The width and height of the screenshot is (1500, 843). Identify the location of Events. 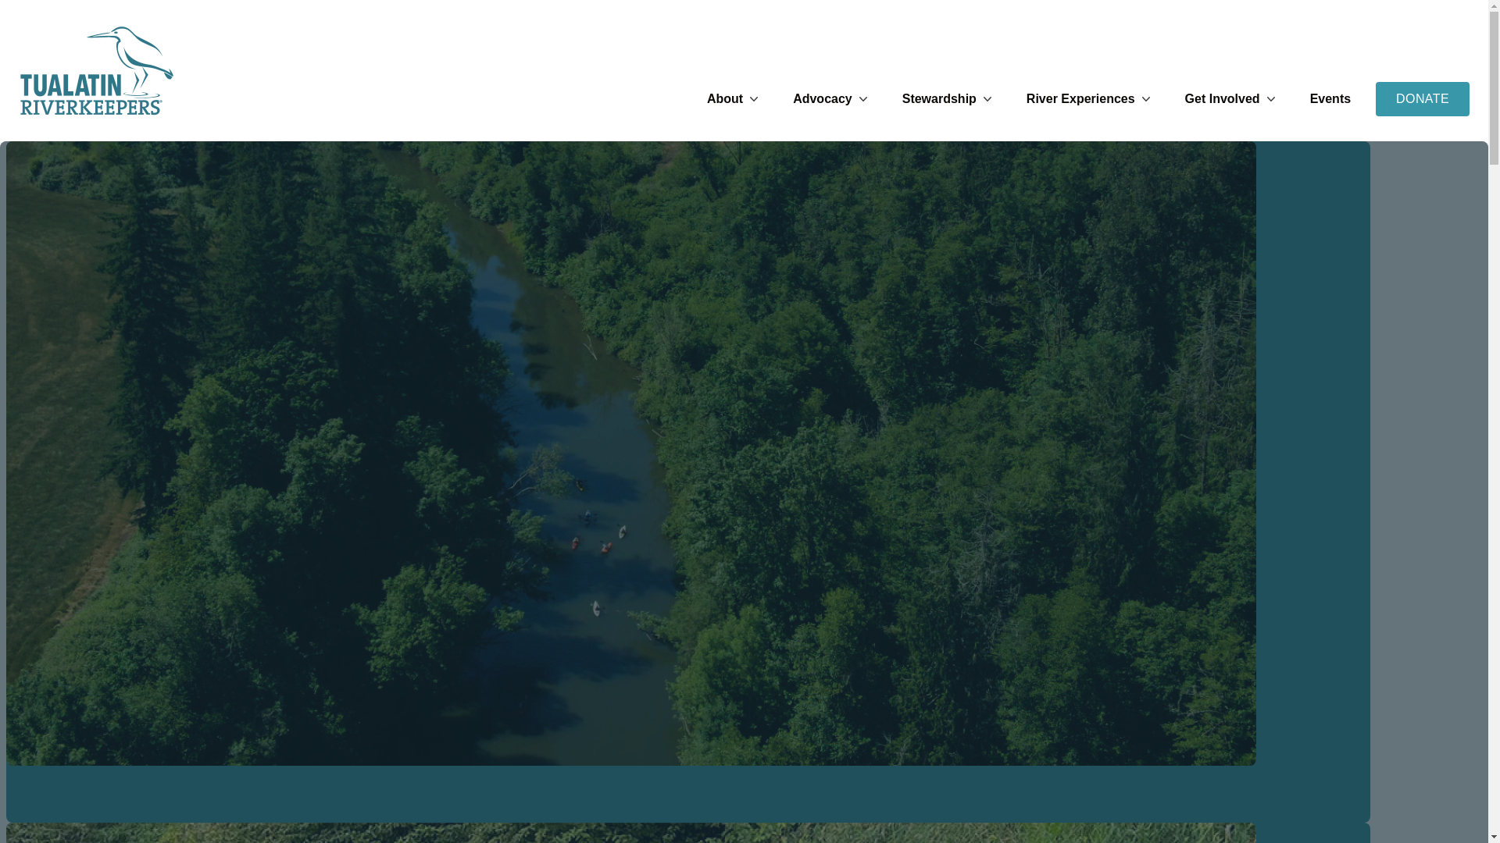
(1330, 98).